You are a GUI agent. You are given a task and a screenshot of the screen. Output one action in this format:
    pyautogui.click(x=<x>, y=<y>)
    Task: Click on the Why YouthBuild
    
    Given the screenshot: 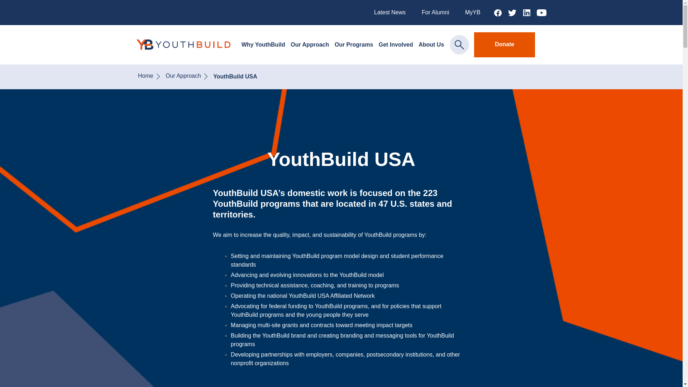 What is the action you would take?
    pyautogui.click(x=263, y=45)
    